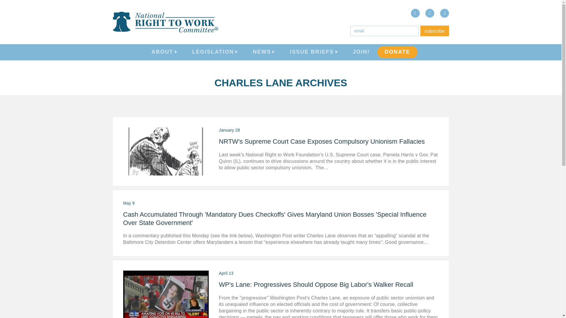  I want to click on STATE LEGISLATION, so click(516, 169).